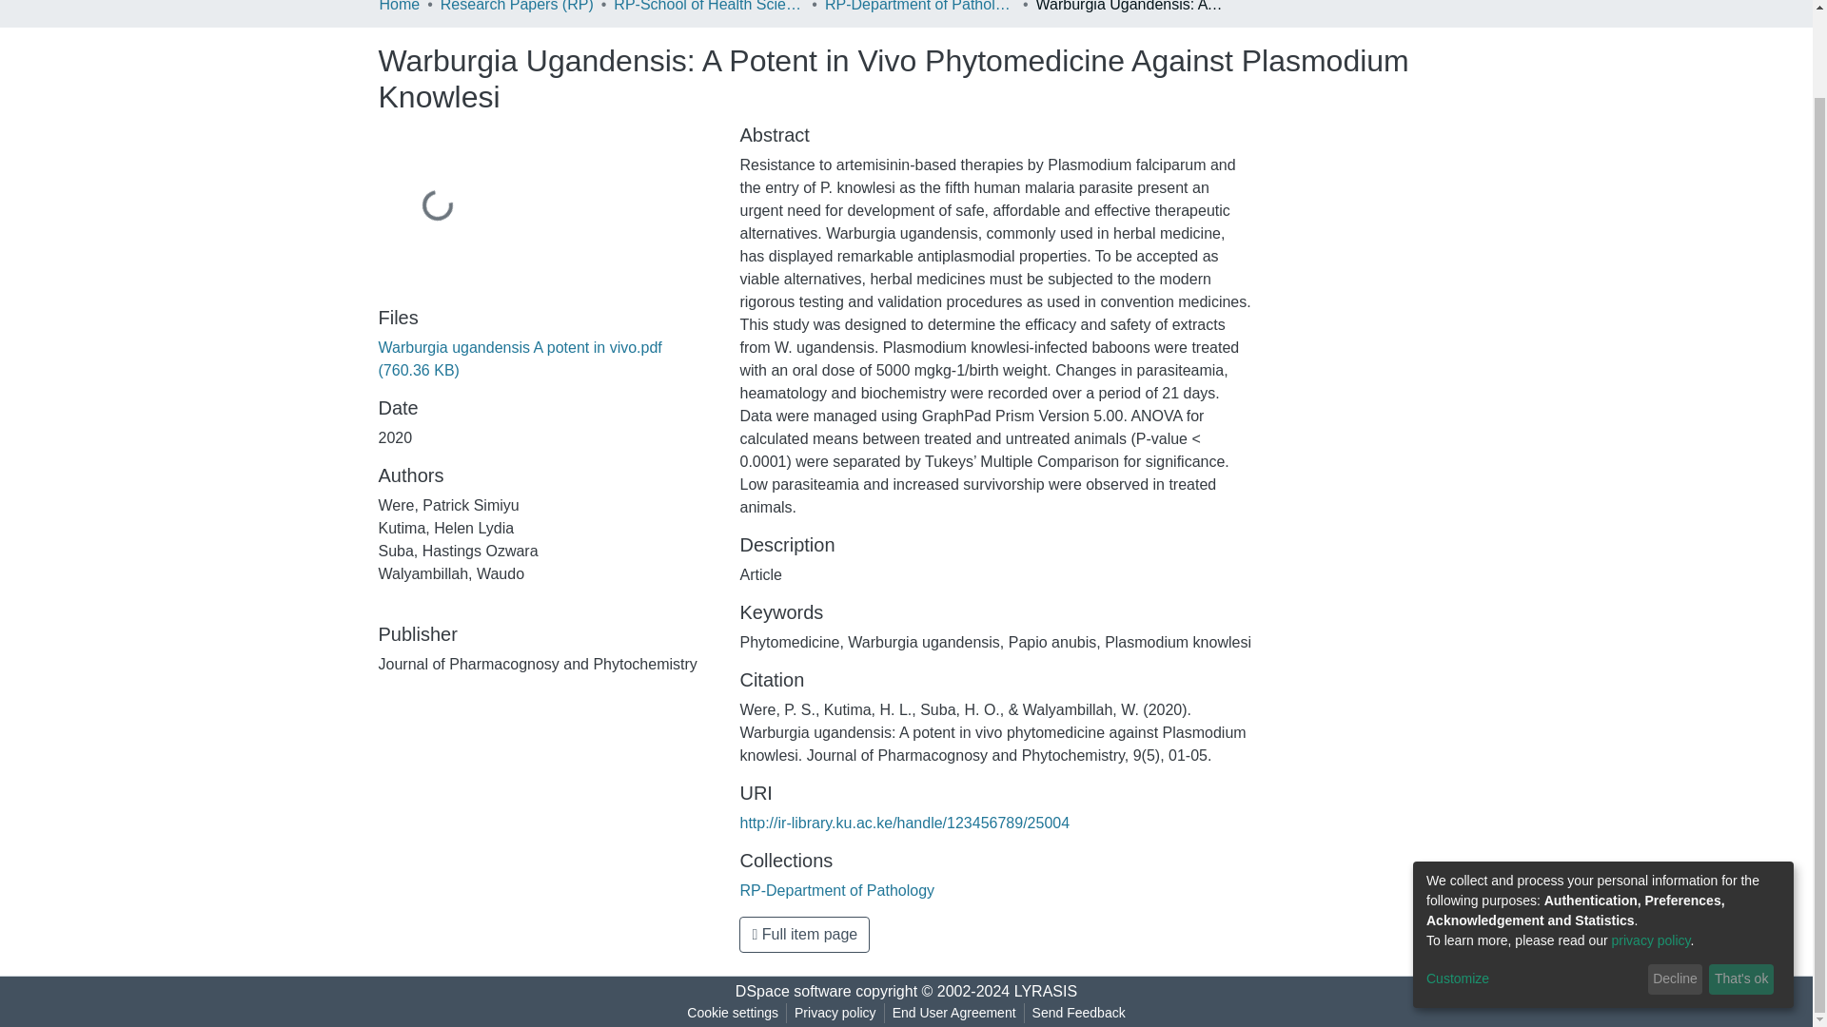 The image size is (1827, 1027). Describe the element at coordinates (708, 8) in the screenshot. I see `RP-School of Health Sciences` at that location.